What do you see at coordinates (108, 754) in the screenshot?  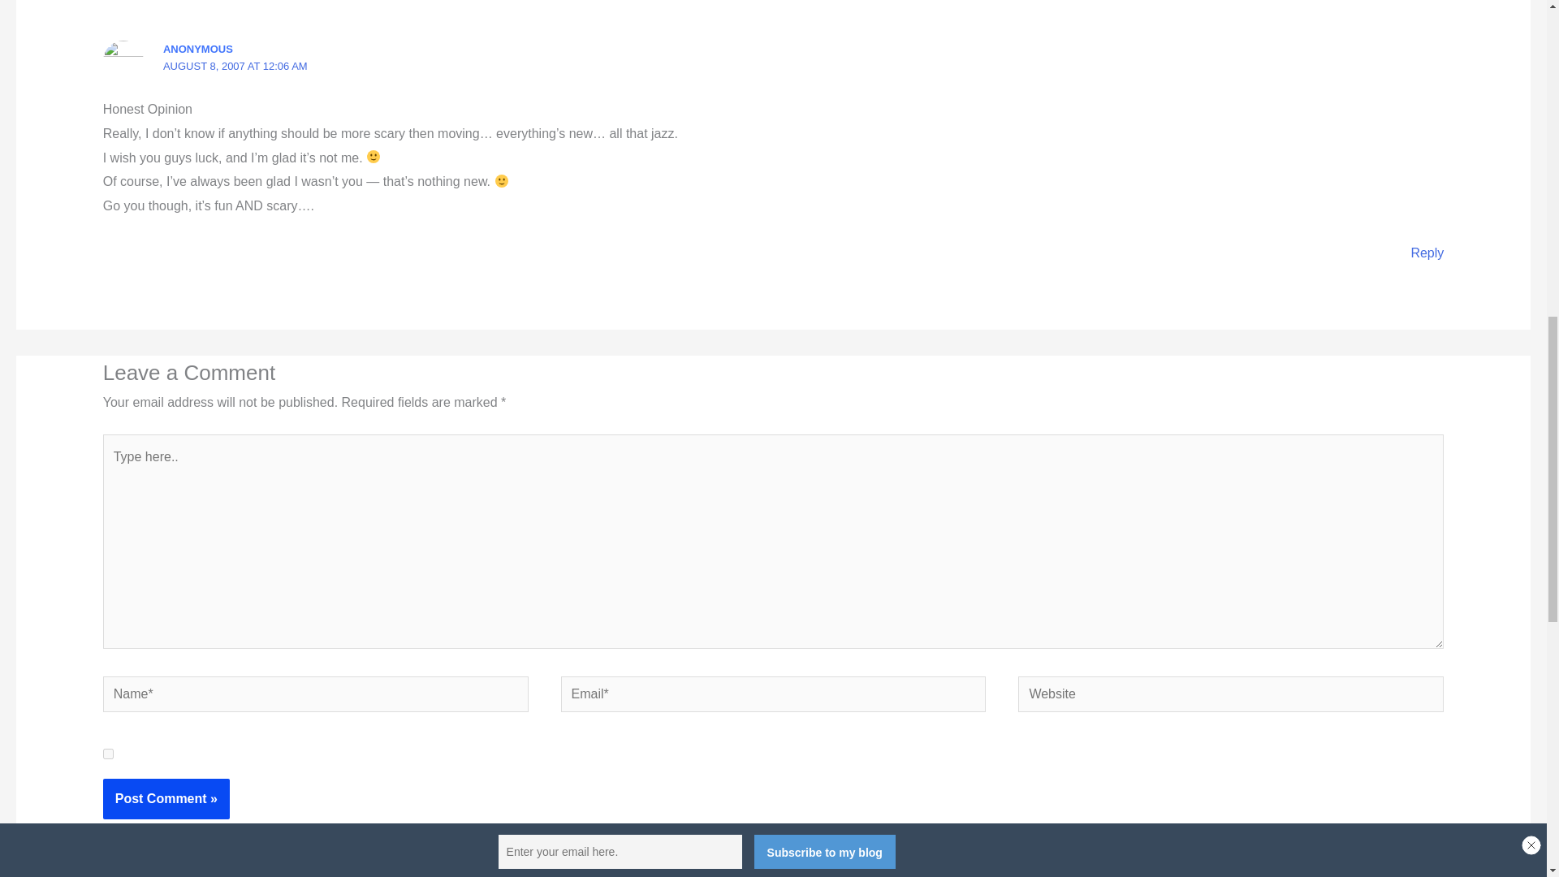 I see `1` at bounding box center [108, 754].